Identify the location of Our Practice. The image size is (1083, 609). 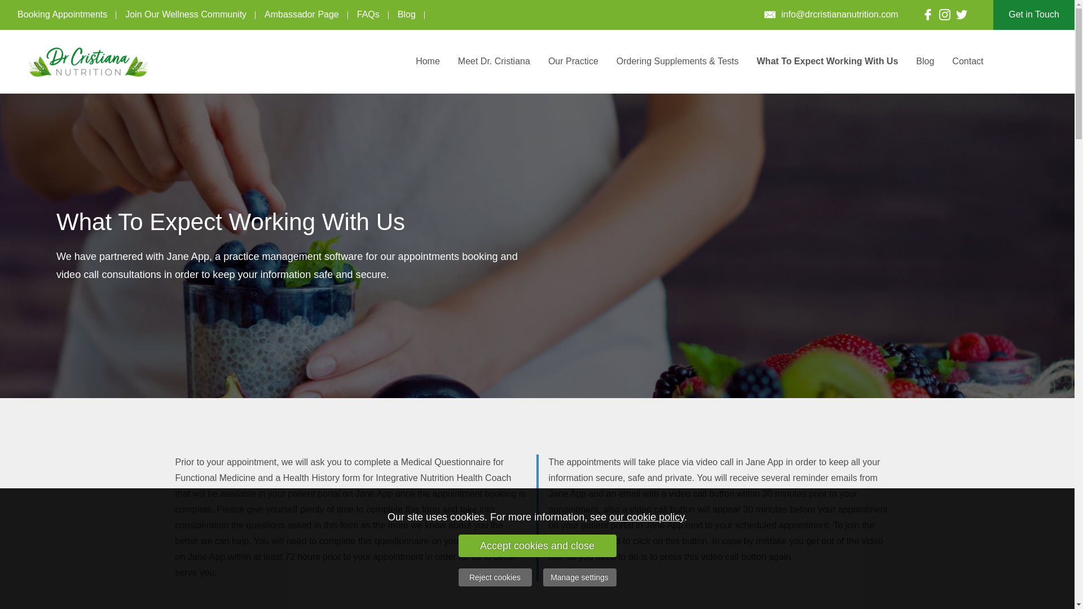
(573, 61).